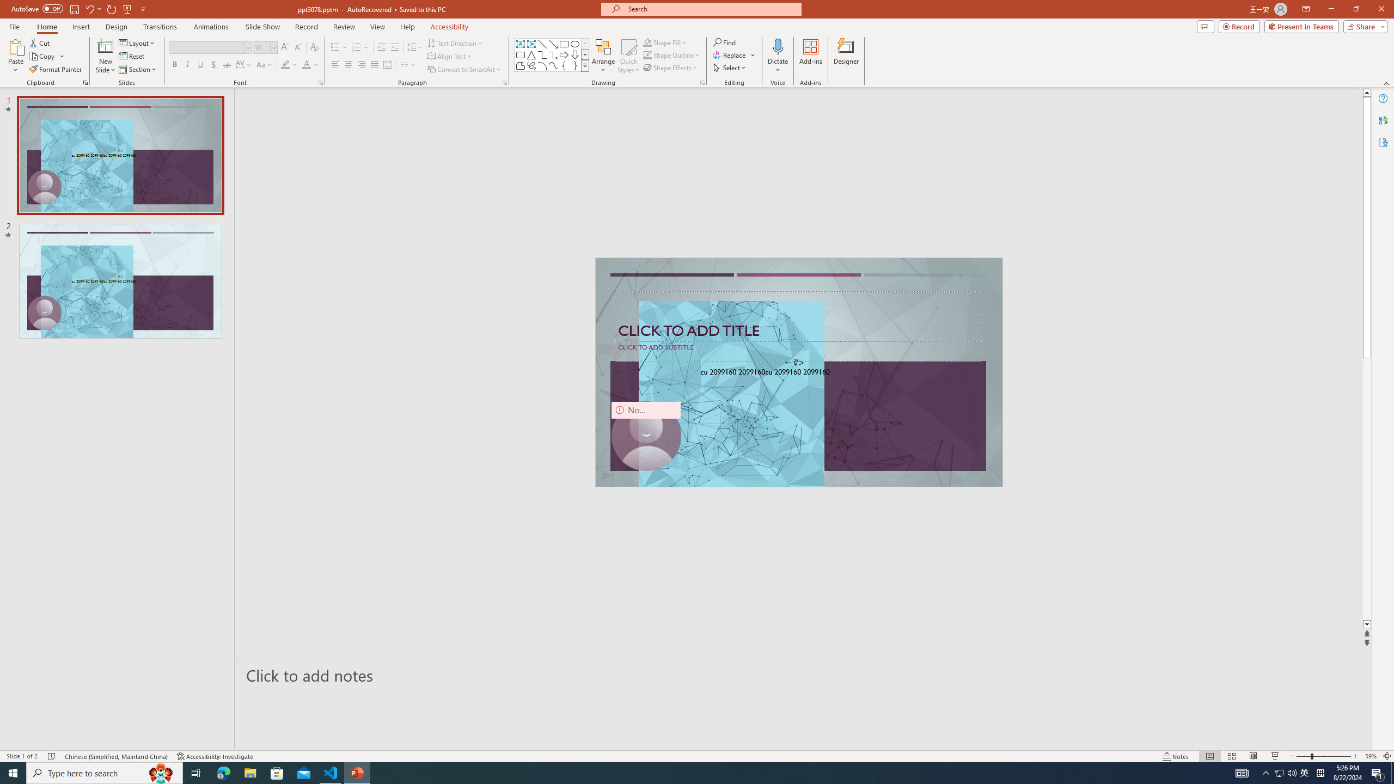 The image size is (1394, 784). I want to click on Clear Formatting, so click(314, 48).